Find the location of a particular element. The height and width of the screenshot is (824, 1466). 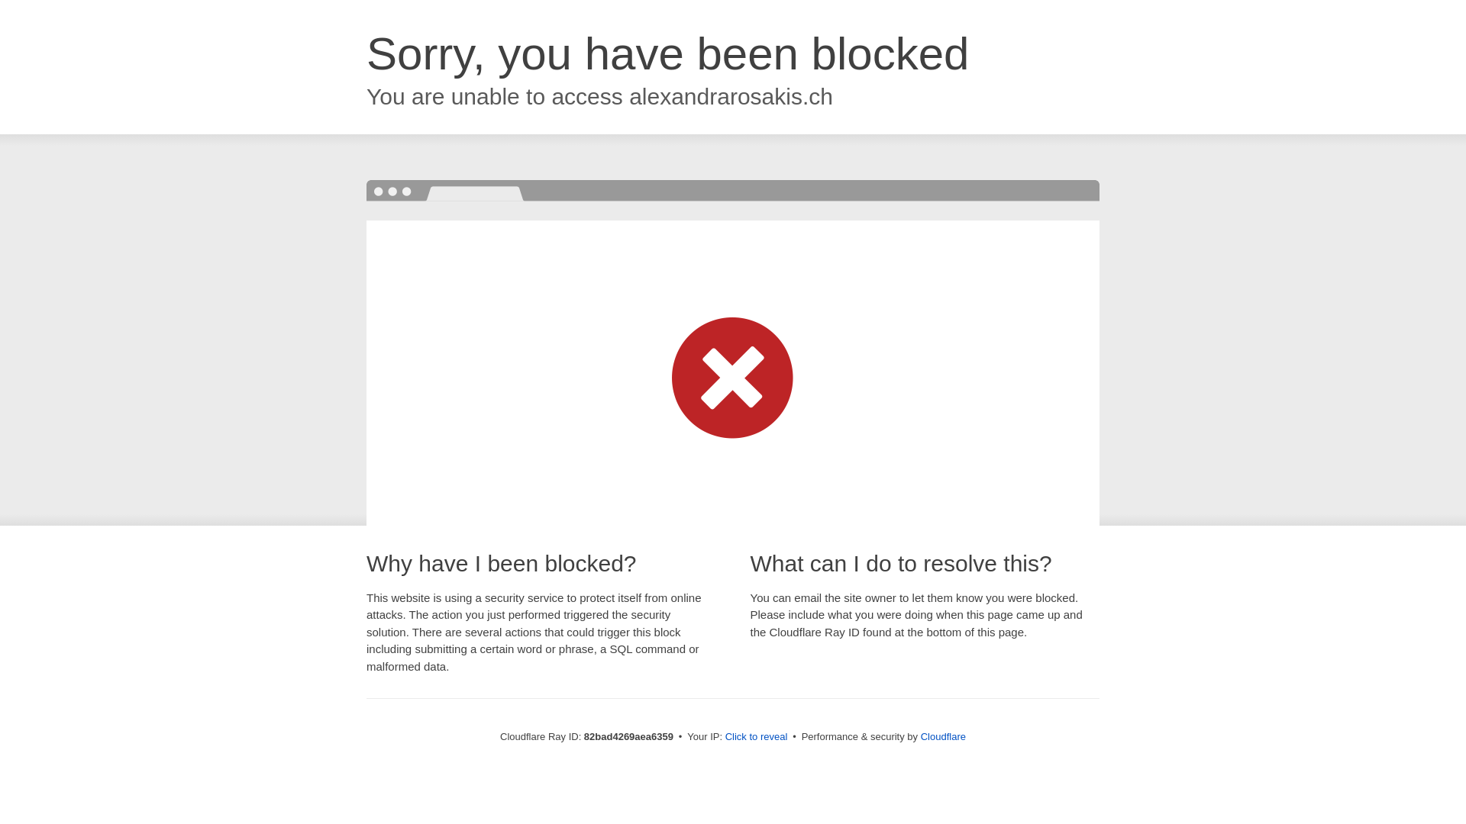

Click to reveal is located at coordinates (757, 737).